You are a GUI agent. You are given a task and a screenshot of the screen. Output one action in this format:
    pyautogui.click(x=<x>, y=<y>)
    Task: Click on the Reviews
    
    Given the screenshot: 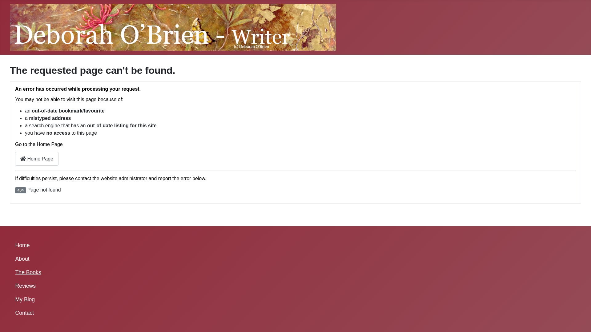 What is the action you would take?
    pyautogui.click(x=26, y=286)
    